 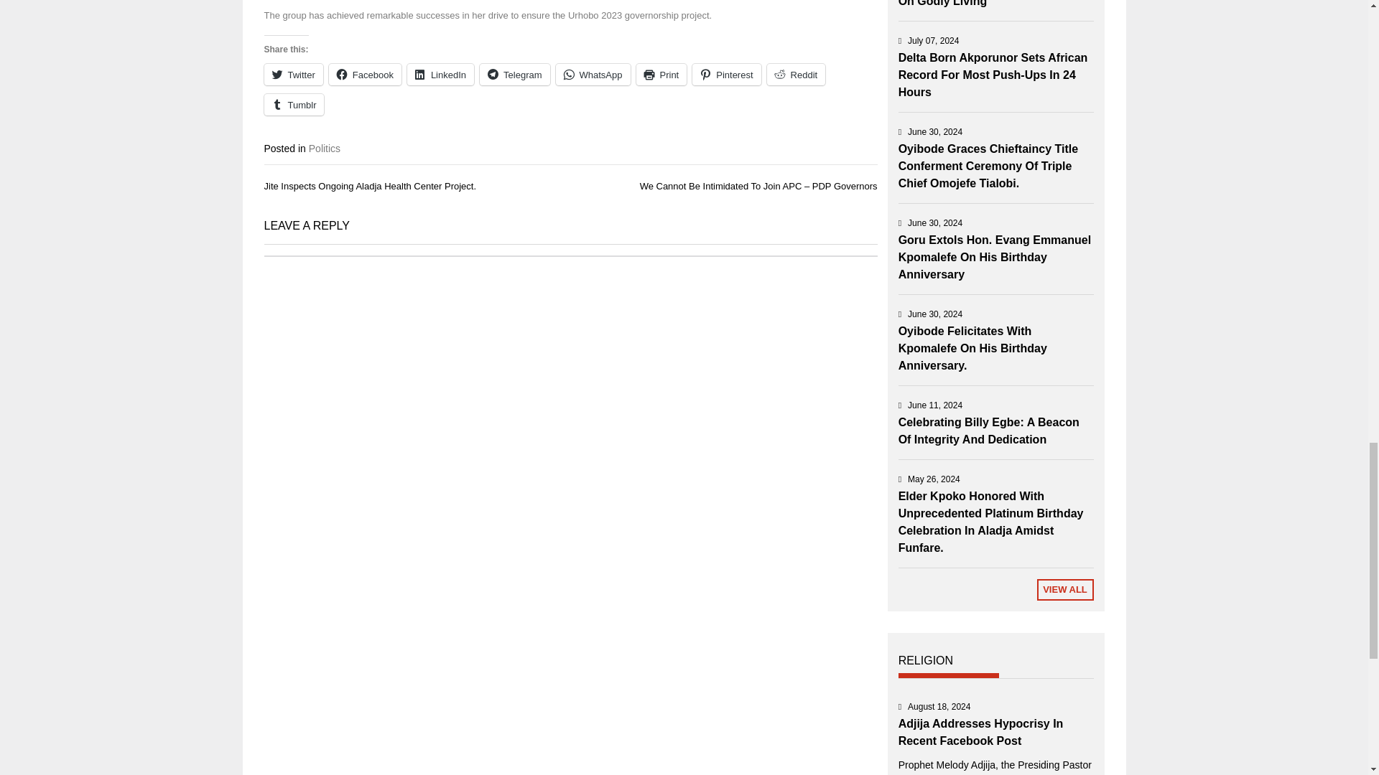 What do you see at coordinates (293, 74) in the screenshot?
I see `Click to share on Twitter` at bounding box center [293, 74].